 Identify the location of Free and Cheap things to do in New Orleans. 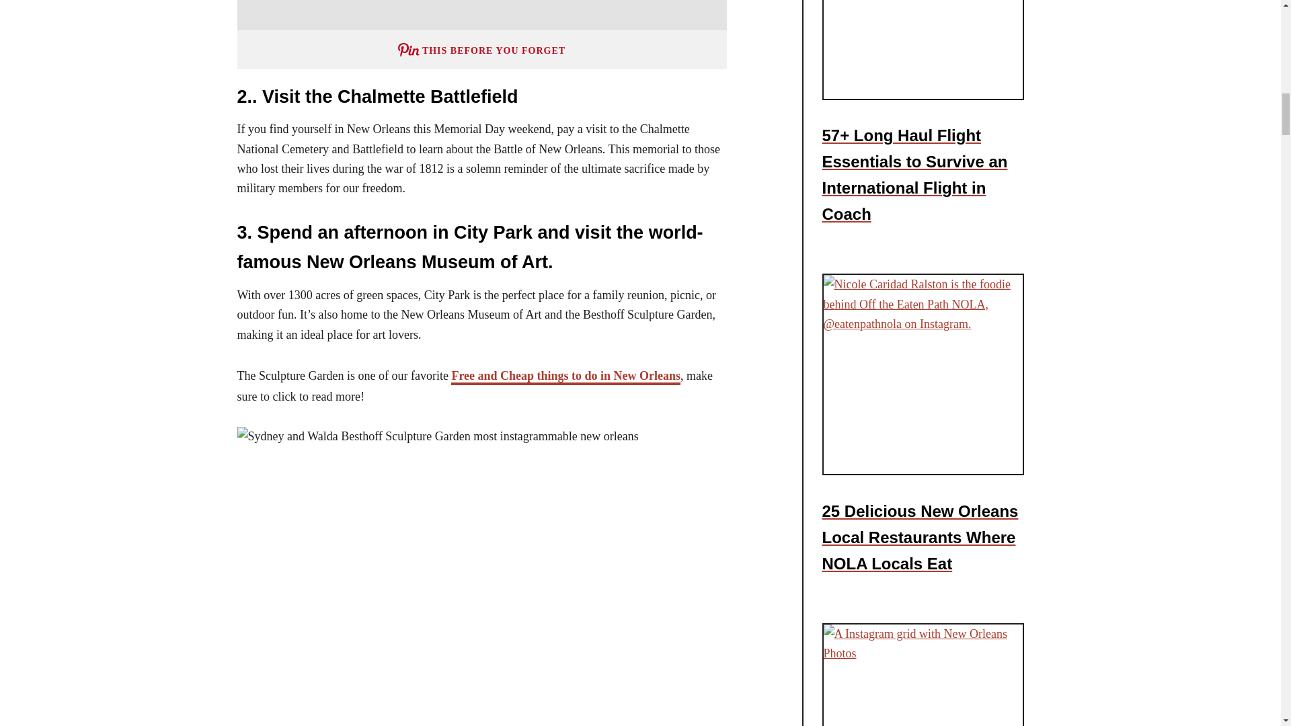
(565, 376).